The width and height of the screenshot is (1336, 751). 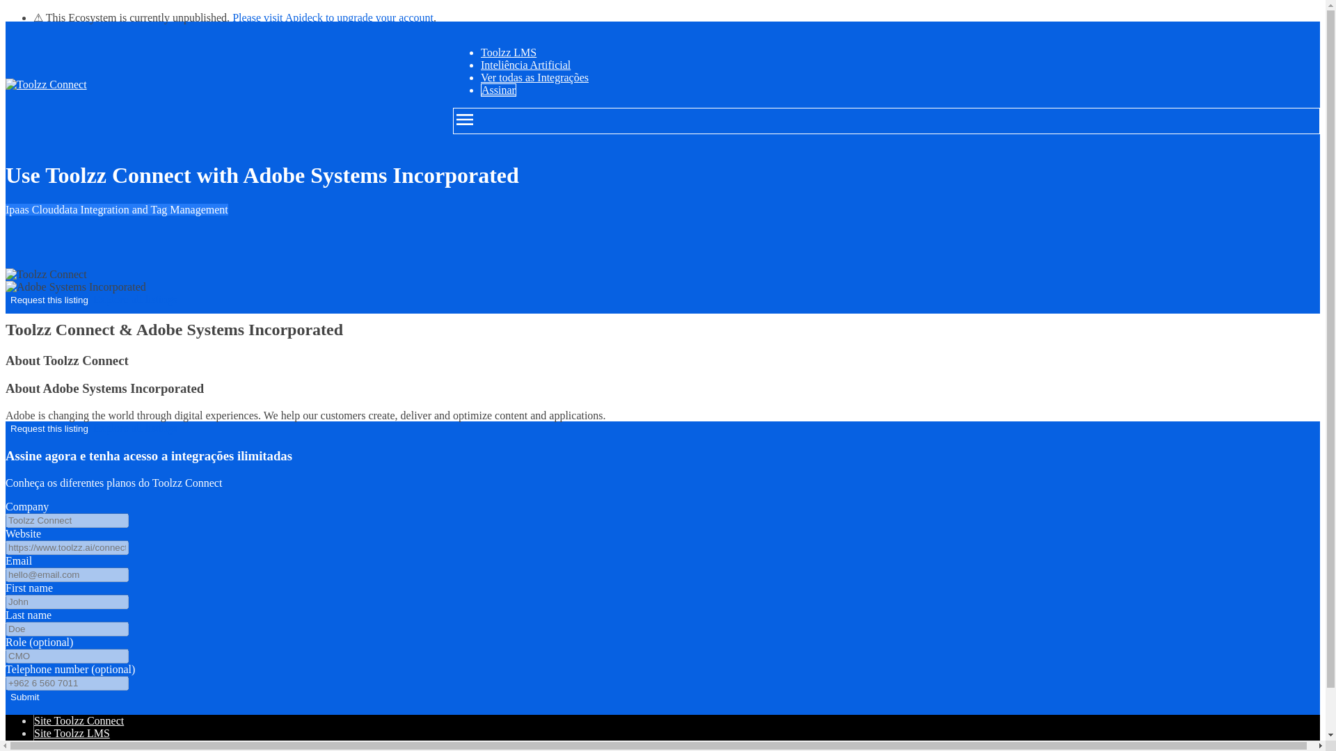 What do you see at coordinates (46, 85) in the screenshot?
I see `Toolzz Connect` at bounding box center [46, 85].